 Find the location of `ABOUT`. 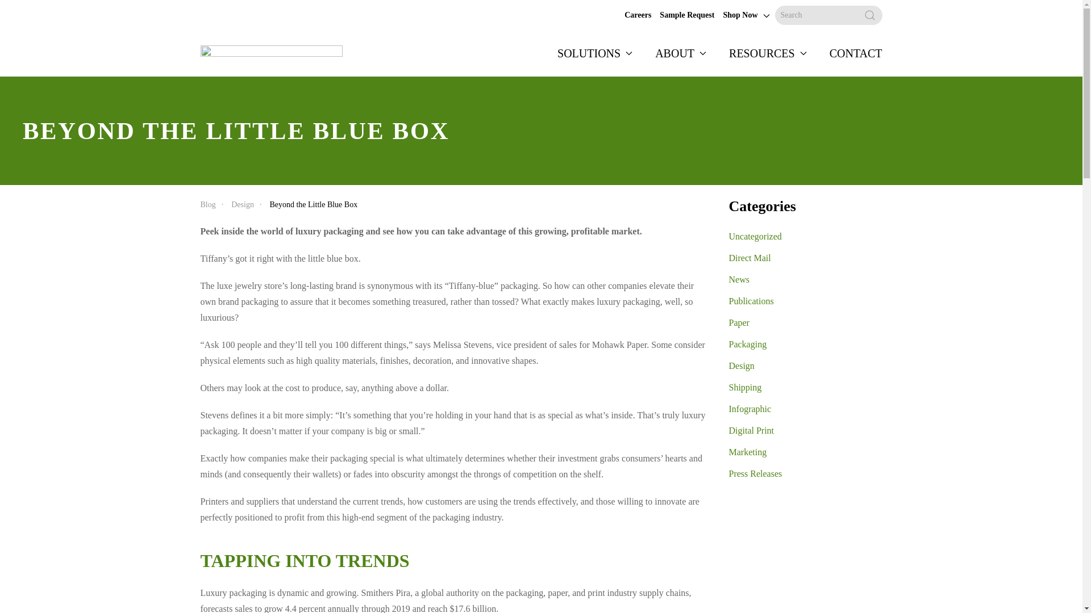

ABOUT is located at coordinates (681, 53).